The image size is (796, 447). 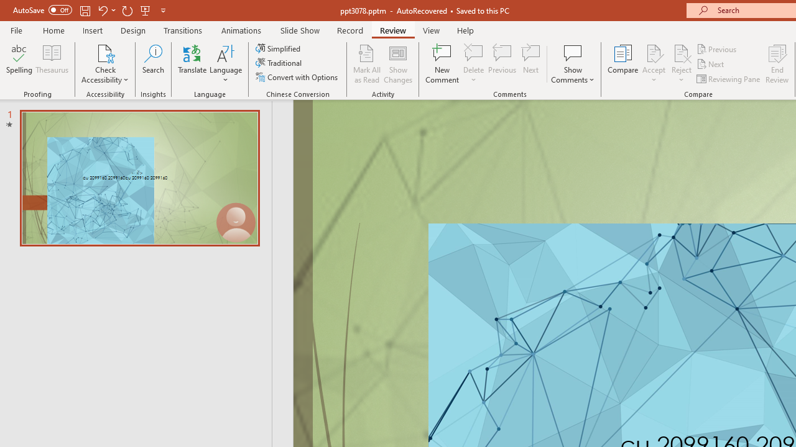 I want to click on Reject, so click(x=682, y=63).